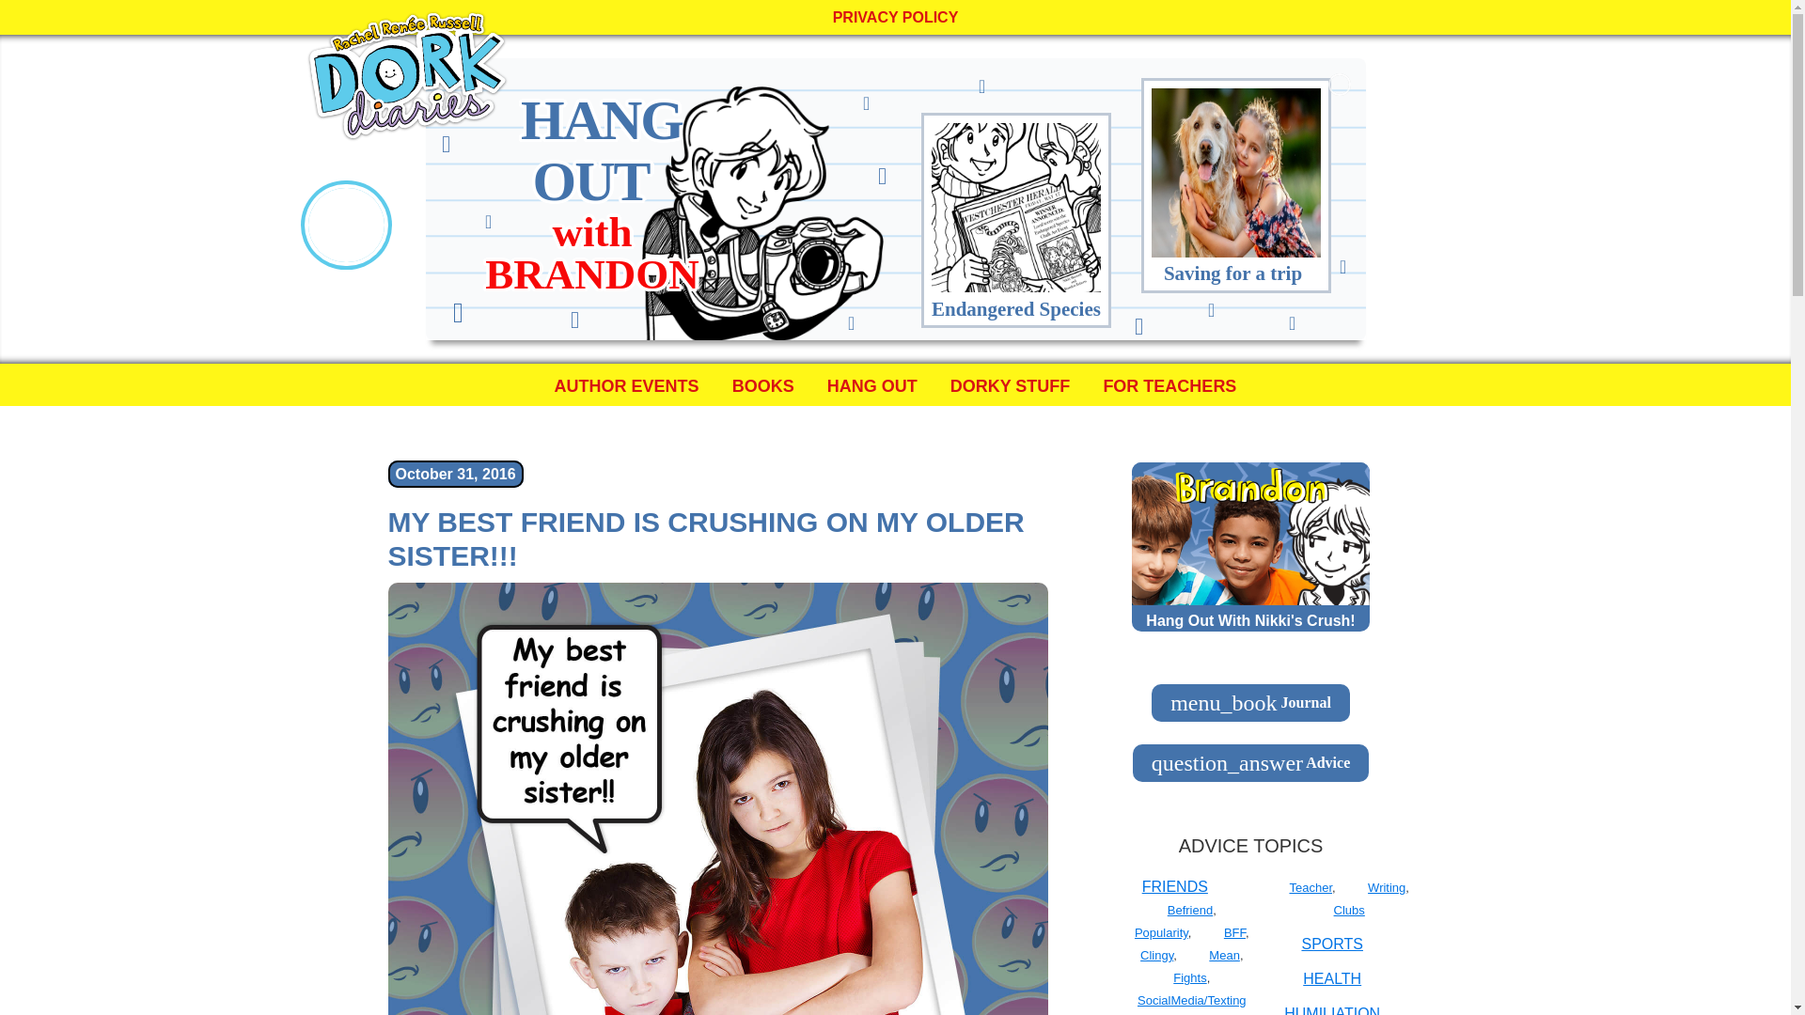 This screenshot has height=1015, width=1805. Describe the element at coordinates (1161, 932) in the screenshot. I see `Popularity` at that location.